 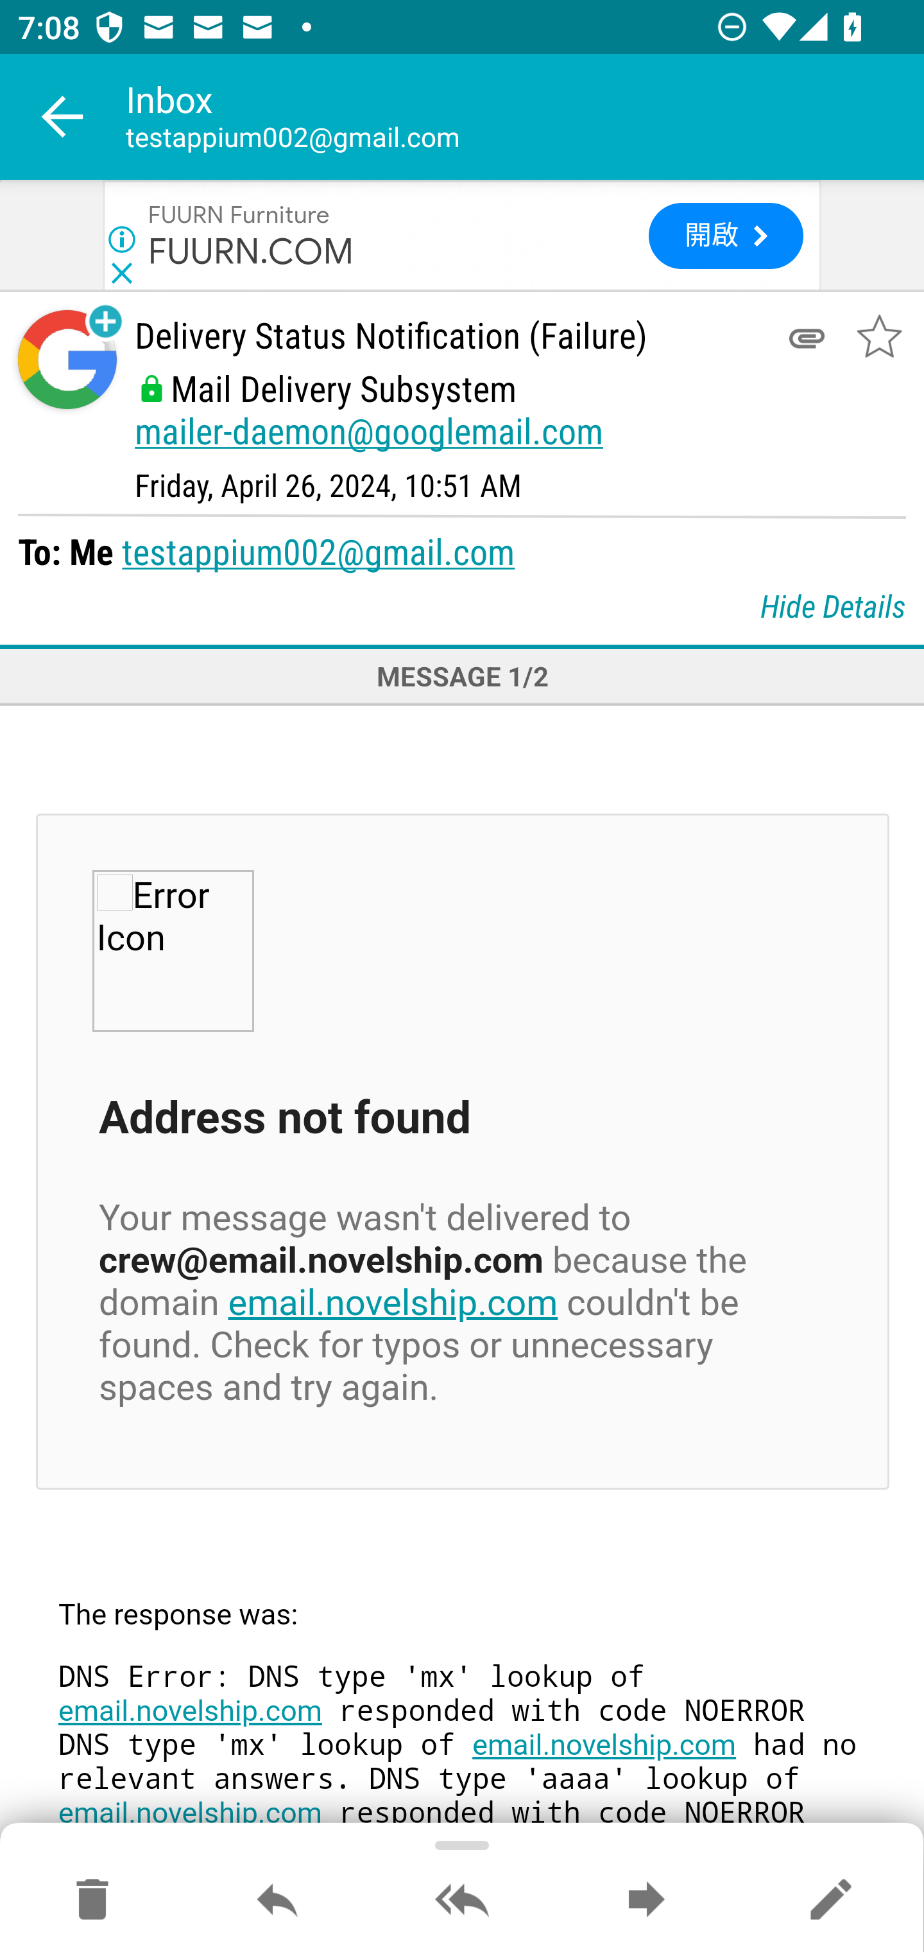 What do you see at coordinates (92, 1901) in the screenshot?
I see `Move to Deleted` at bounding box center [92, 1901].